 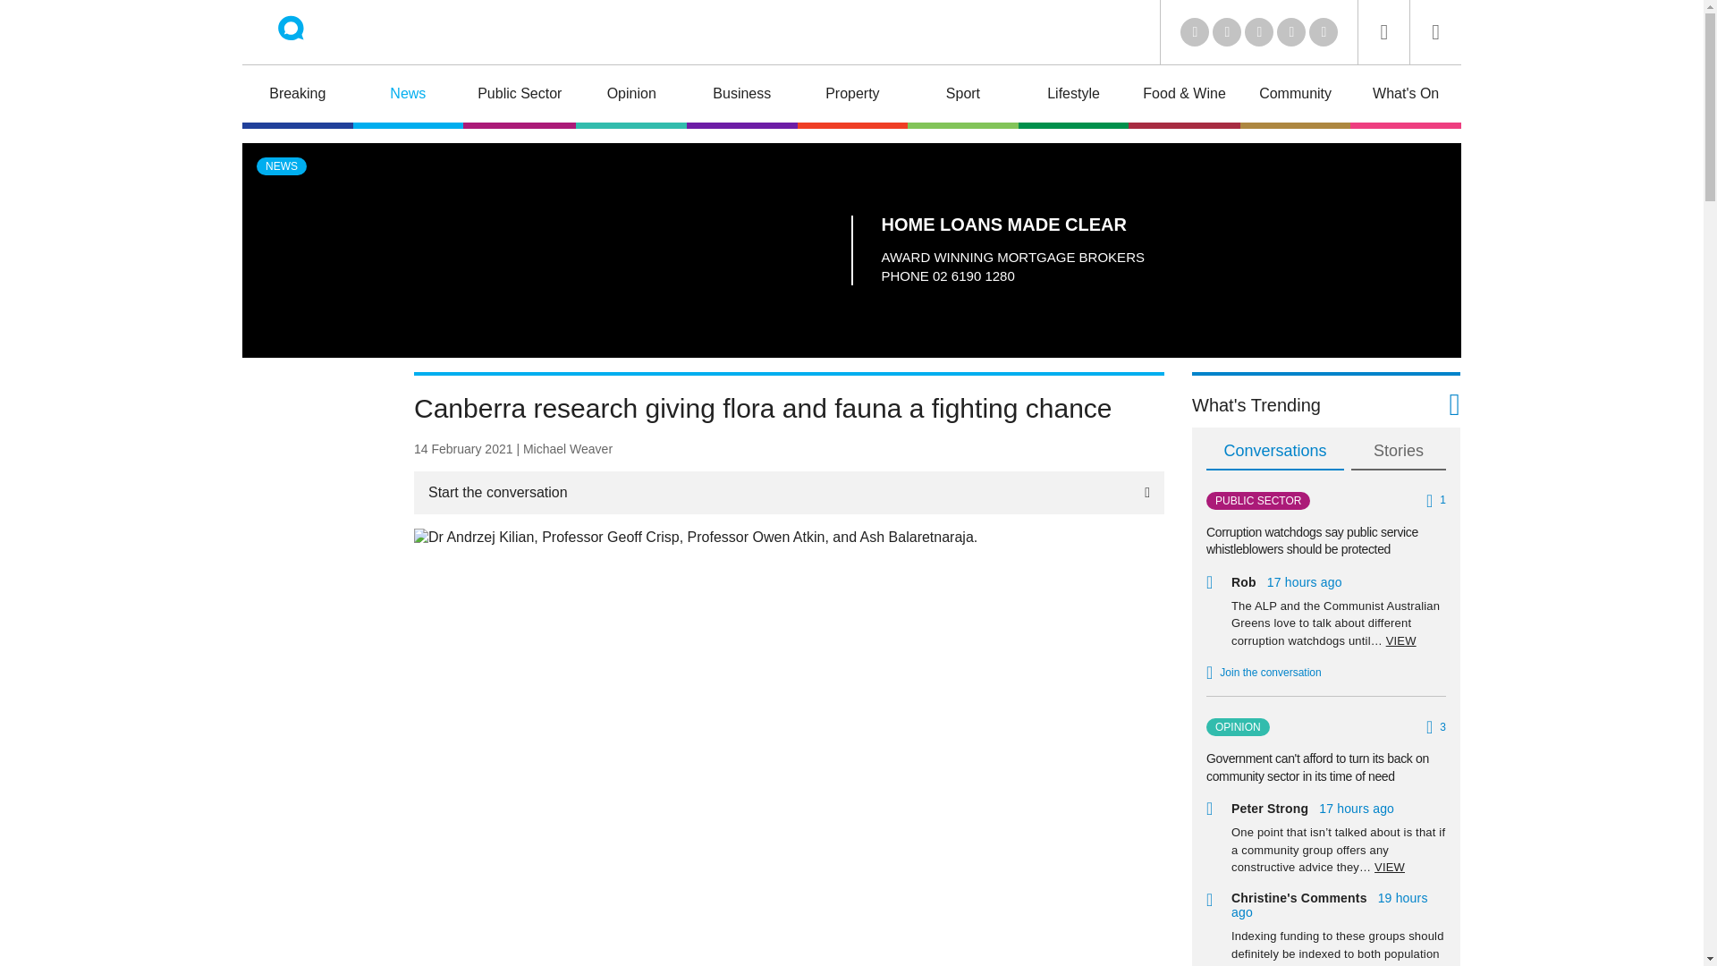 What do you see at coordinates (315, 31) in the screenshot?
I see `Riotact Home` at bounding box center [315, 31].